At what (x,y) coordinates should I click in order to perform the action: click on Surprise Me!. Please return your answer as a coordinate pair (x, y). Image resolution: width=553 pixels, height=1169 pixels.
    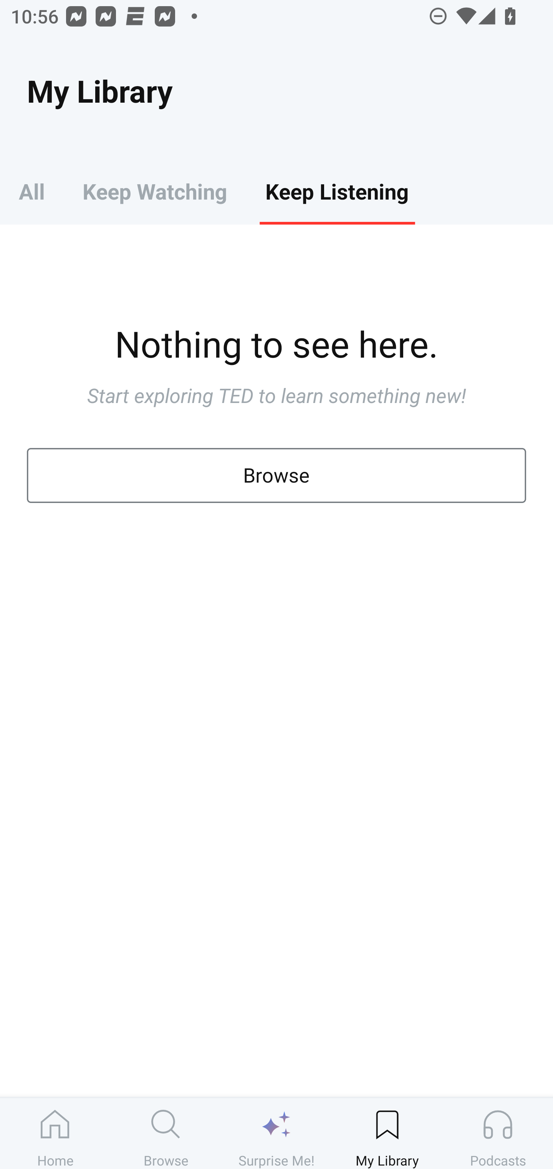
    Looking at the image, I should click on (276, 1133).